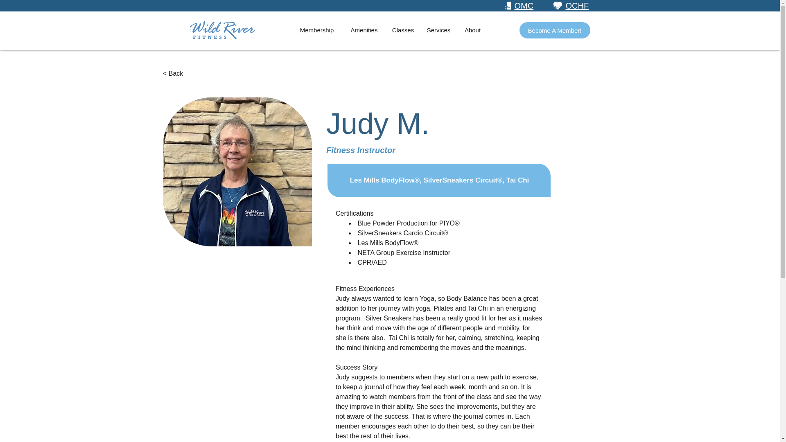 The image size is (786, 442). What do you see at coordinates (237, 171) in the screenshot?
I see `Judy Measner.jpg` at bounding box center [237, 171].